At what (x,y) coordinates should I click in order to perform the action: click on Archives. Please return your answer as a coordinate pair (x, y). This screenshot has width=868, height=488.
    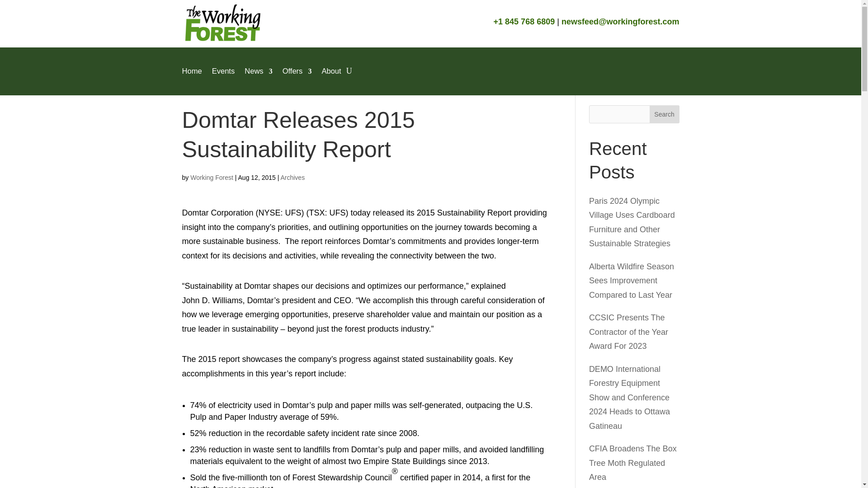
    Looking at the image, I should click on (292, 177).